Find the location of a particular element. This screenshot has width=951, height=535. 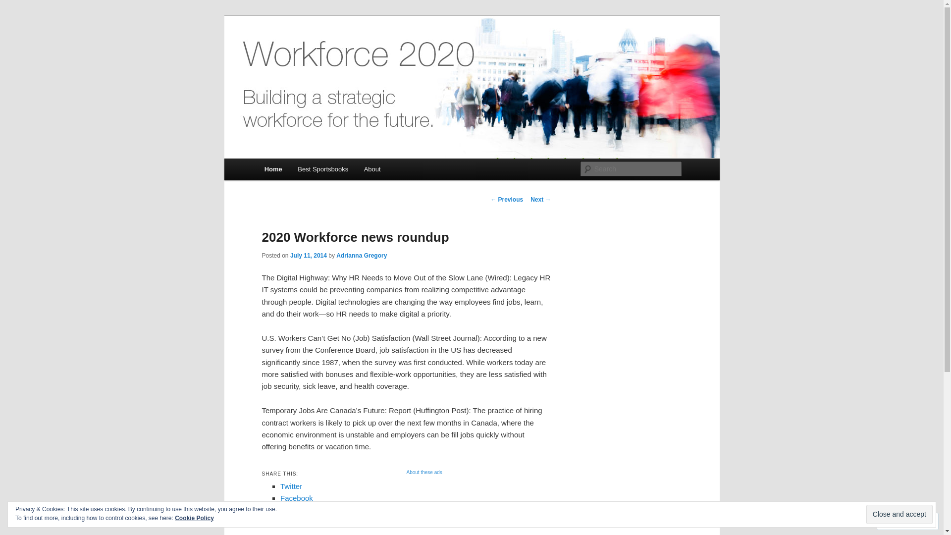

Workforce 2020 is located at coordinates (317, 52).